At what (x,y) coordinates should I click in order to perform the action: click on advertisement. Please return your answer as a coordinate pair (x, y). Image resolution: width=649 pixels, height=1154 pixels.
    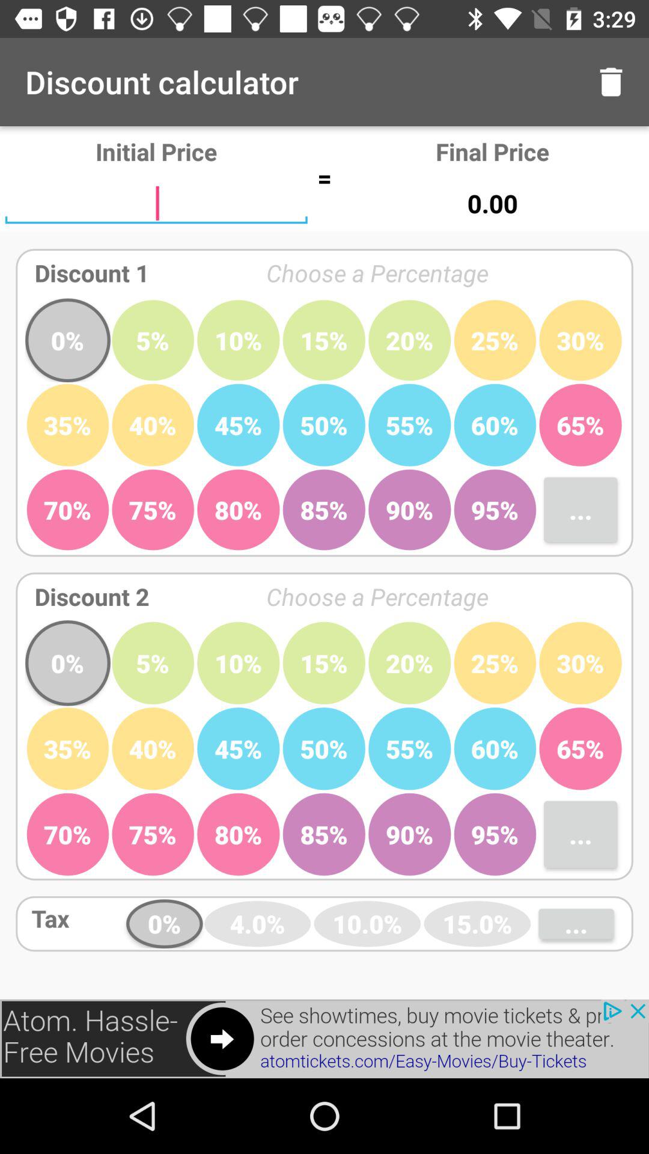
    Looking at the image, I should click on (324, 1039).